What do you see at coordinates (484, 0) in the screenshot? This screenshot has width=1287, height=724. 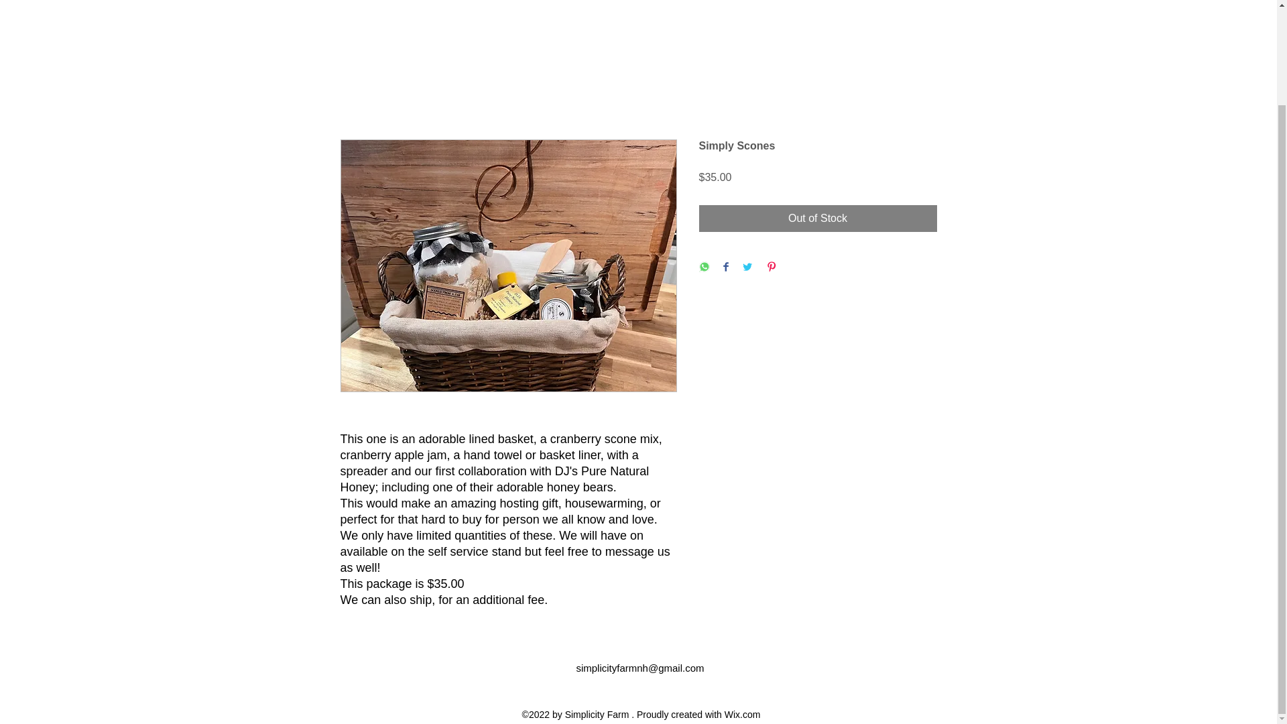 I see `Home` at bounding box center [484, 0].